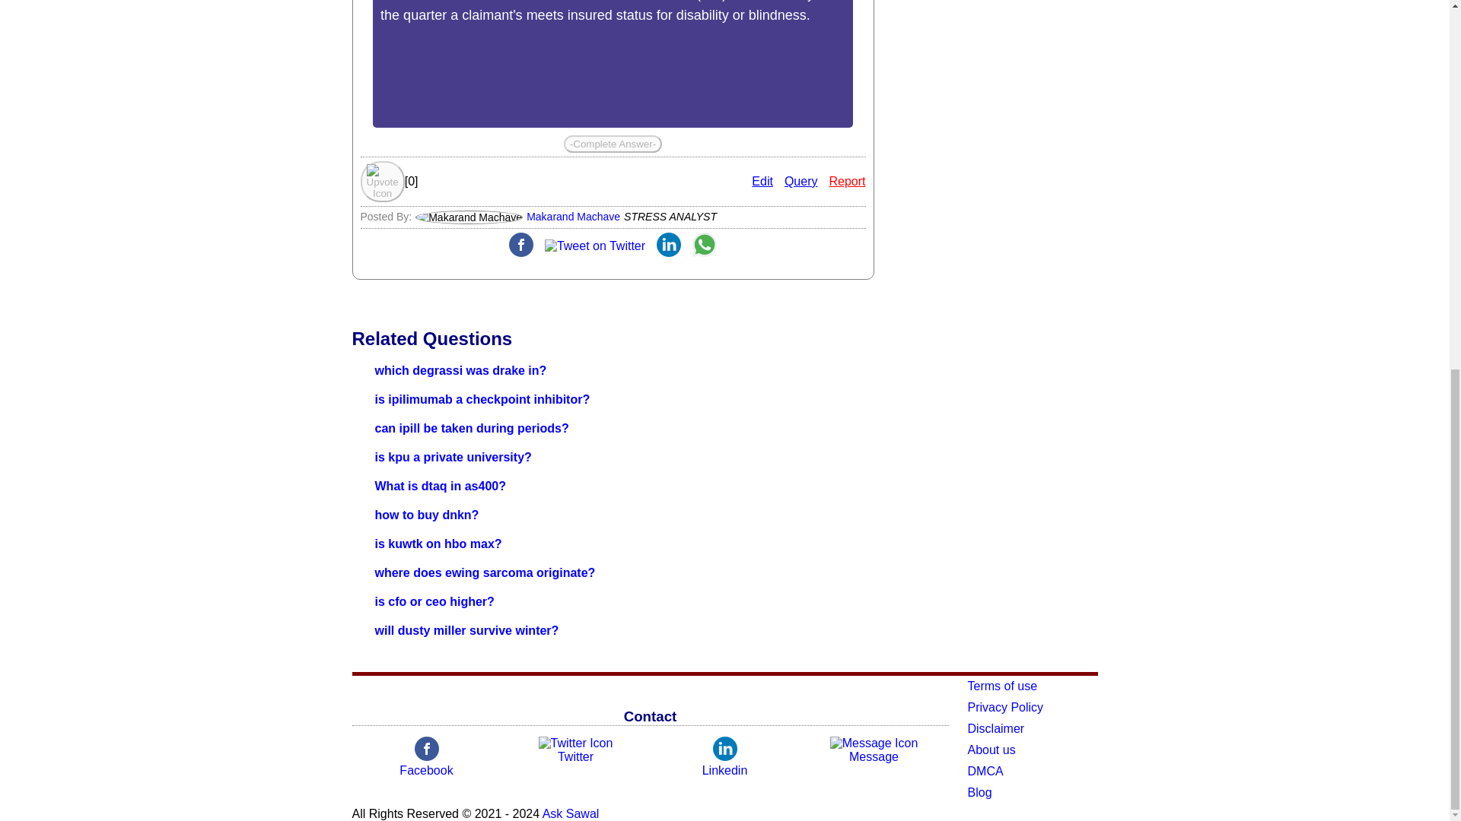  What do you see at coordinates (470, 429) in the screenshot?
I see `can ipill be taken during periods?` at bounding box center [470, 429].